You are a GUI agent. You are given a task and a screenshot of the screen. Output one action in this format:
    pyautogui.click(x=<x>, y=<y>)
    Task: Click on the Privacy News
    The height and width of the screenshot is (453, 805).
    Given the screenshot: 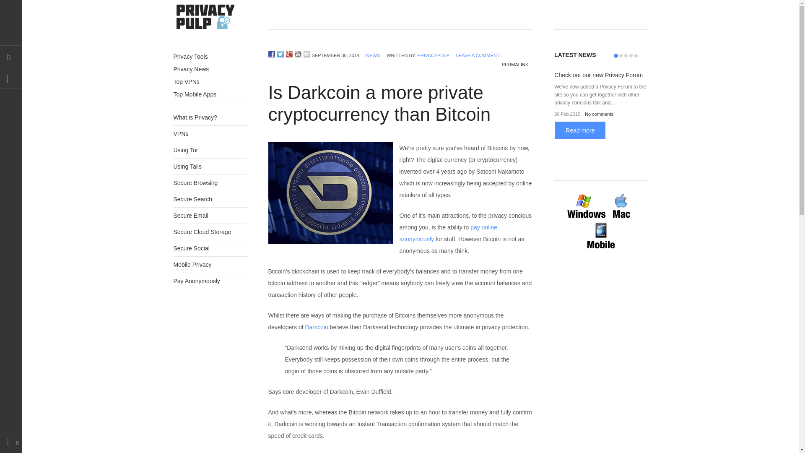 What is the action you would take?
    pyautogui.click(x=210, y=69)
    